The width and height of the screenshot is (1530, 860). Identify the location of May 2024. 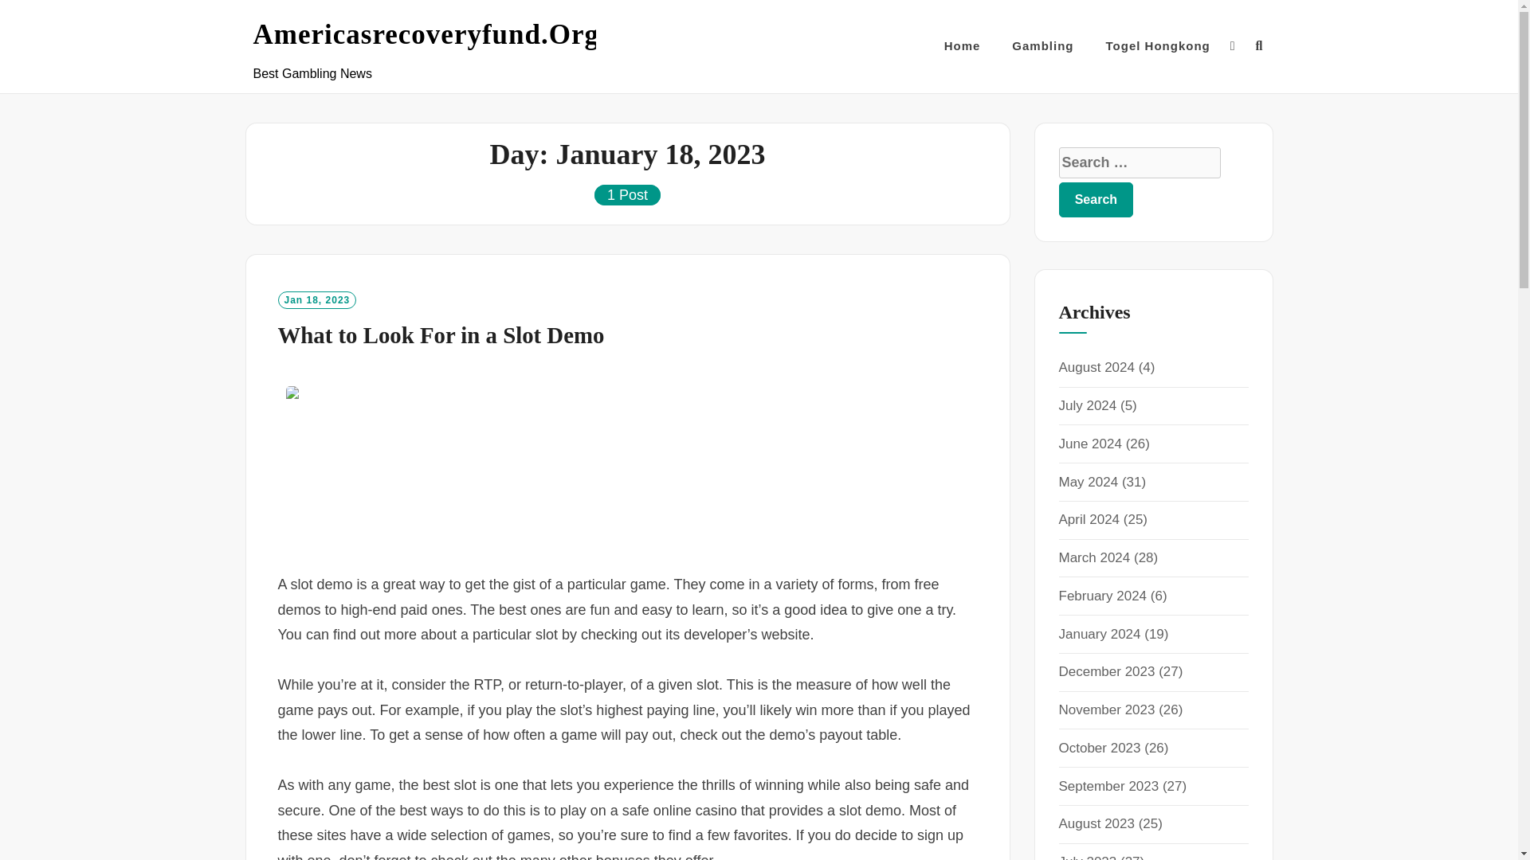
(1089, 482).